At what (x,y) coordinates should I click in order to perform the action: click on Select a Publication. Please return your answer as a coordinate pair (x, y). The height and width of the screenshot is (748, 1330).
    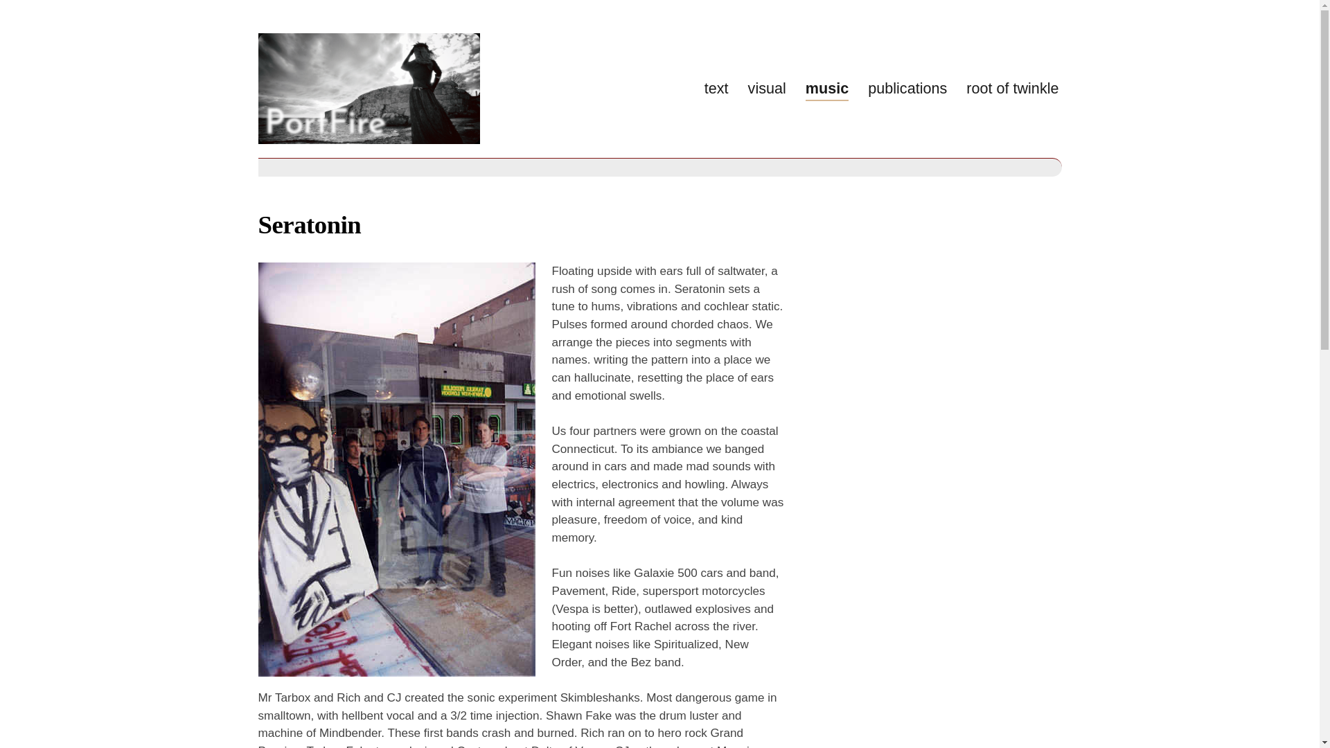
    Looking at the image, I should click on (907, 89).